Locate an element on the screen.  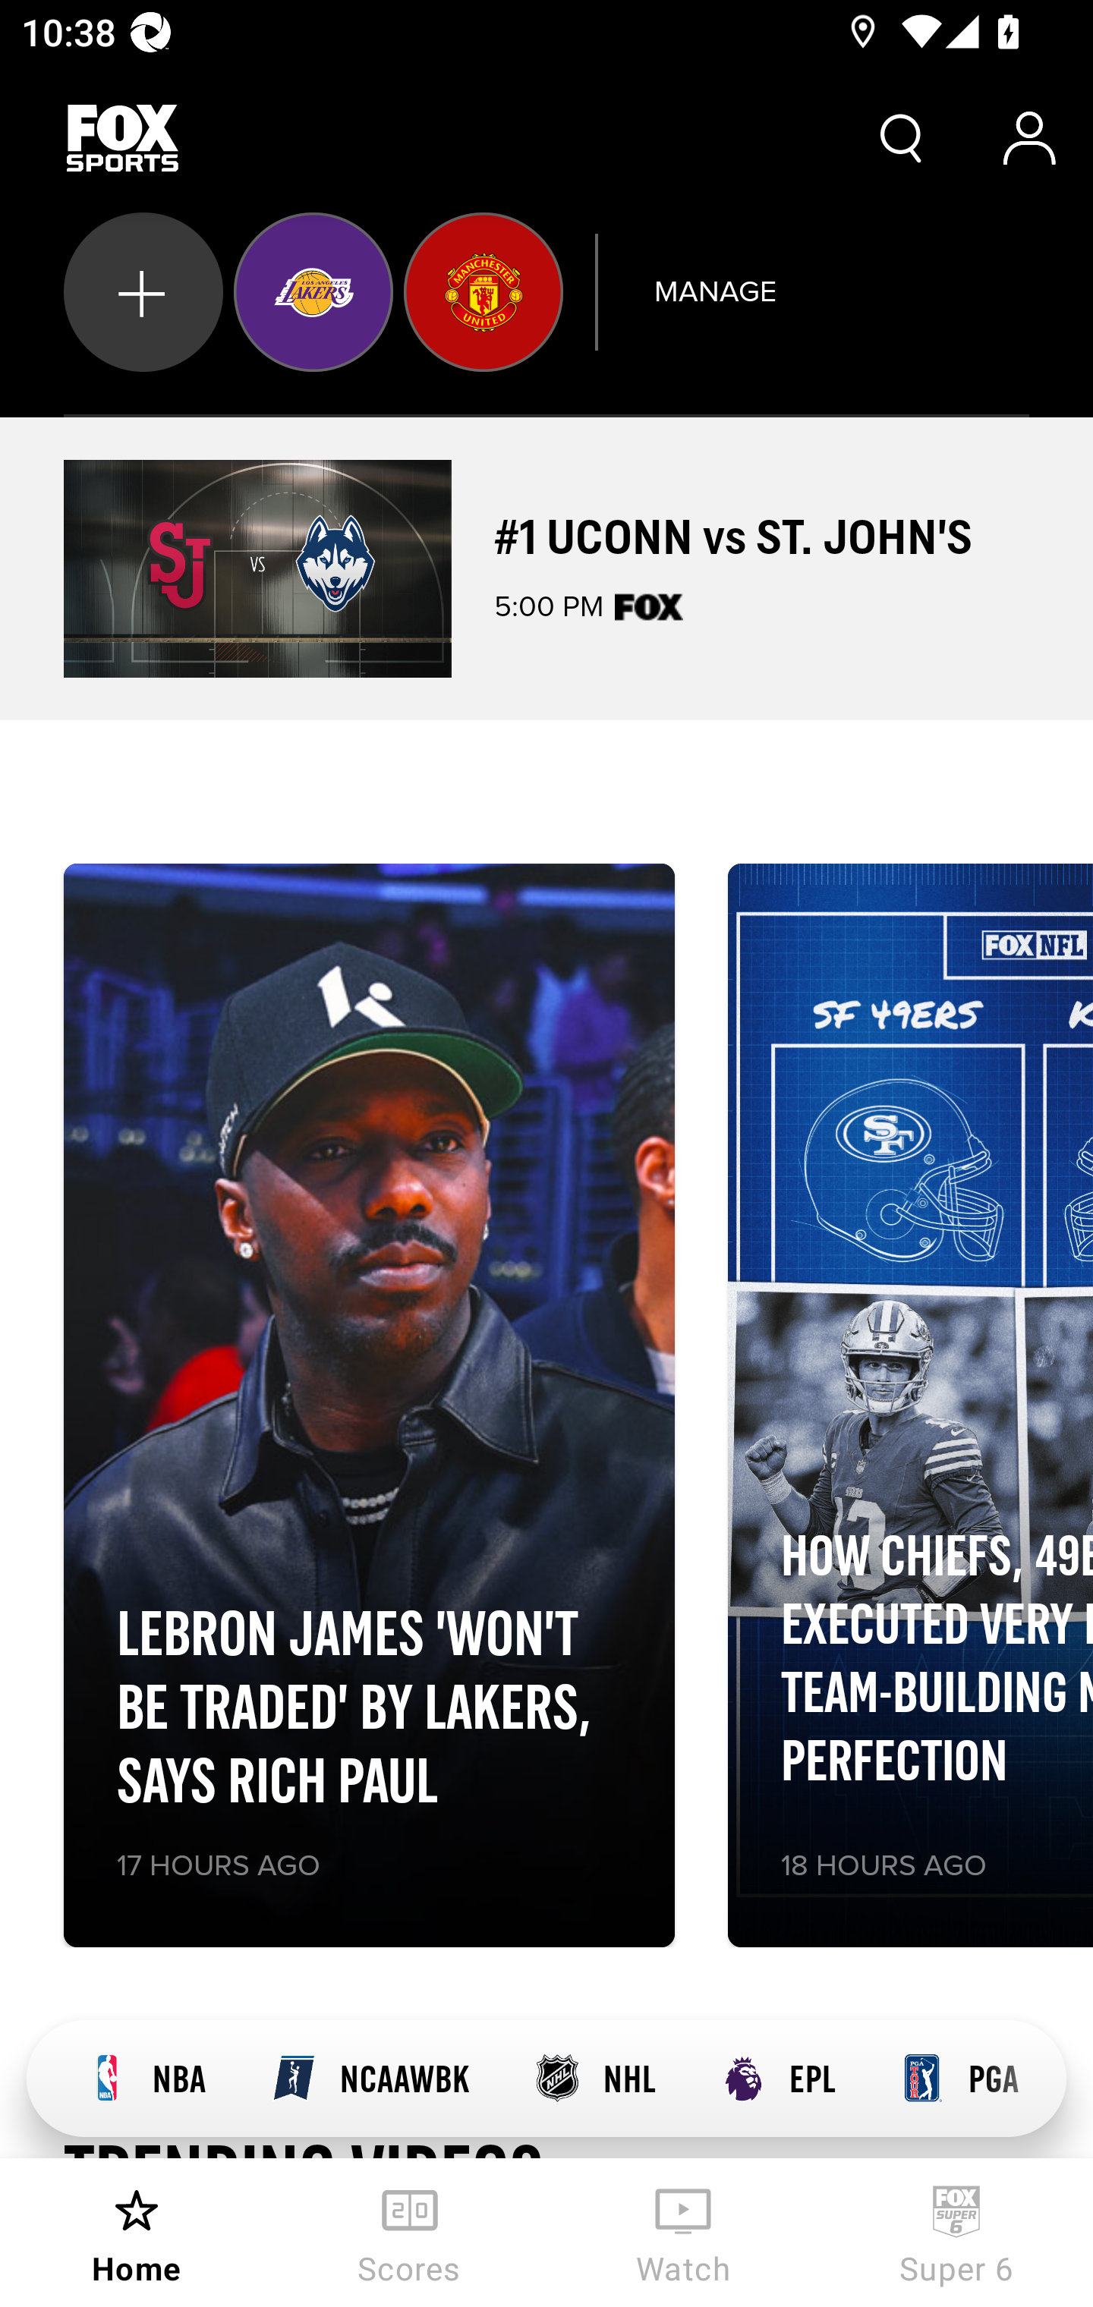
Scores is located at coordinates (410, 2233).